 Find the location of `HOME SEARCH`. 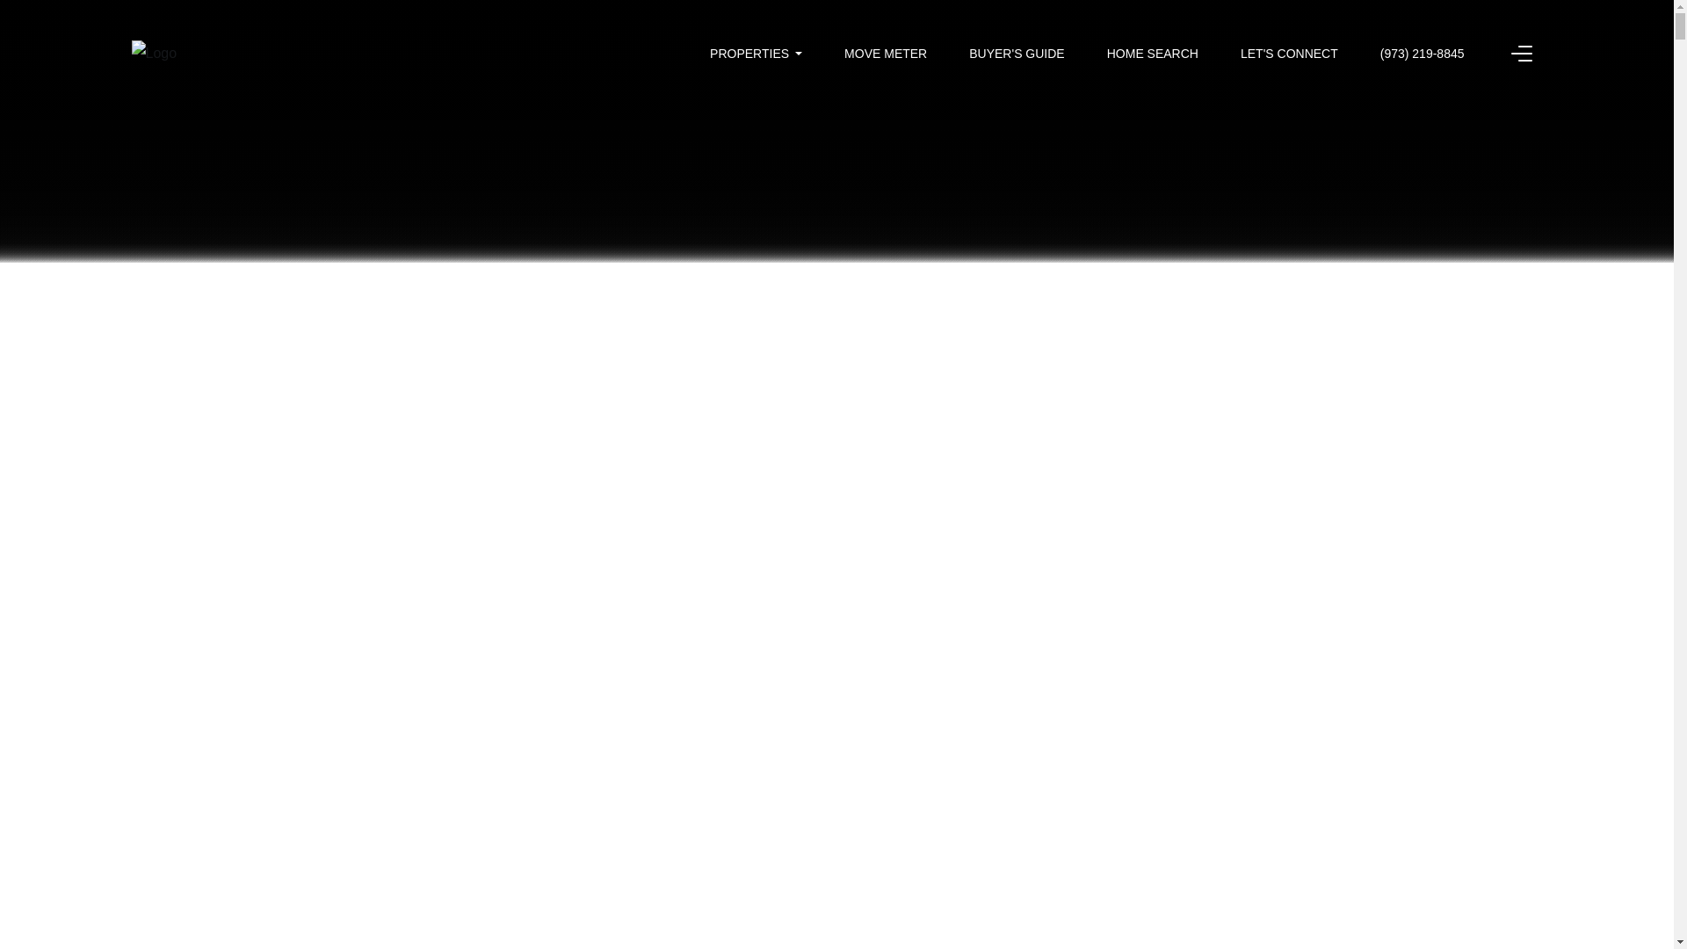

HOME SEARCH is located at coordinates (1152, 53).